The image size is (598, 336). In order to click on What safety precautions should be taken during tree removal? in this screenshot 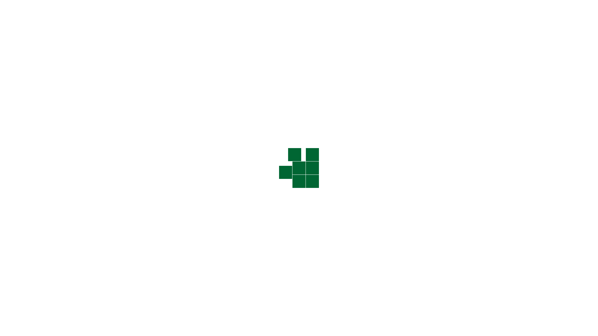, I will do `click(428, 206)`.